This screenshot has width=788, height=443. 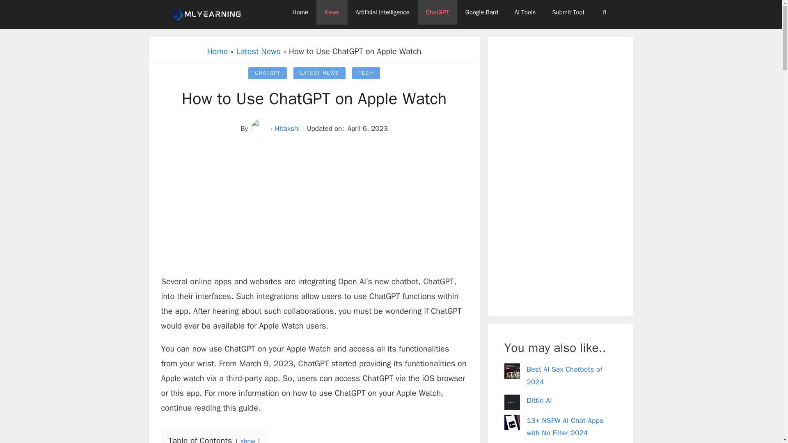 What do you see at coordinates (217, 52) in the screenshot?
I see `Home` at bounding box center [217, 52].